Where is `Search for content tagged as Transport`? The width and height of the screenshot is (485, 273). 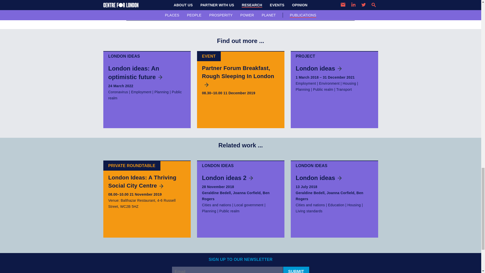
Search for content tagged as Transport is located at coordinates (344, 89).